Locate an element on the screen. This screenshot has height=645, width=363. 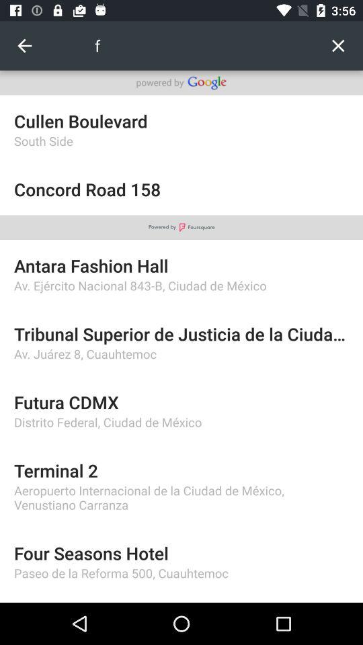
choose the futura cdmx is located at coordinates (182, 402).